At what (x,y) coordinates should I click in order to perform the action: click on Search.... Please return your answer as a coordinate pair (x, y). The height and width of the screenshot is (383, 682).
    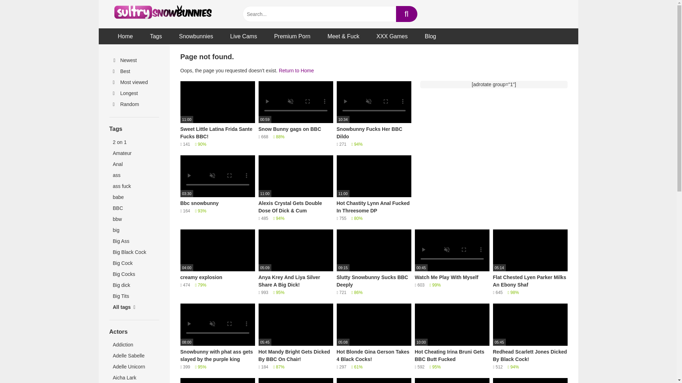
    Looking at the image, I should click on (319, 14).